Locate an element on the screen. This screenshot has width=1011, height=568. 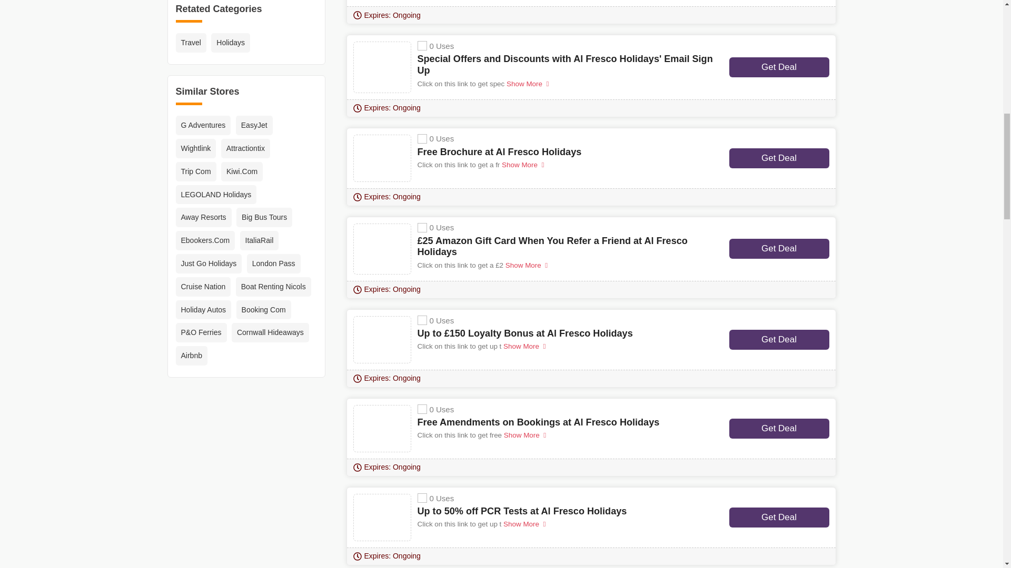
Kiwi.Com is located at coordinates (242, 171).